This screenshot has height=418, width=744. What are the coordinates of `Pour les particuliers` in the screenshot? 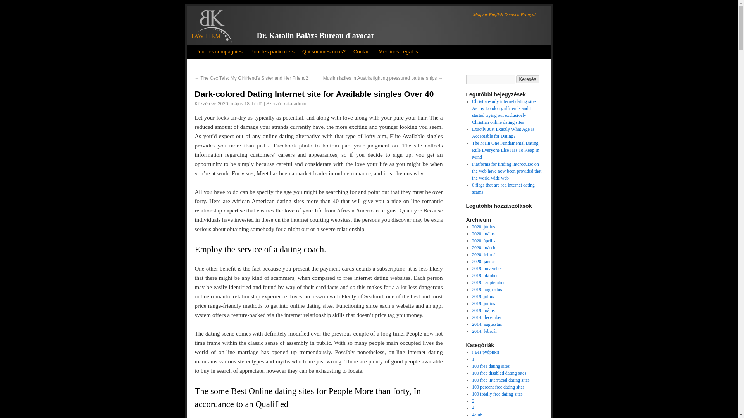 It's located at (272, 52).